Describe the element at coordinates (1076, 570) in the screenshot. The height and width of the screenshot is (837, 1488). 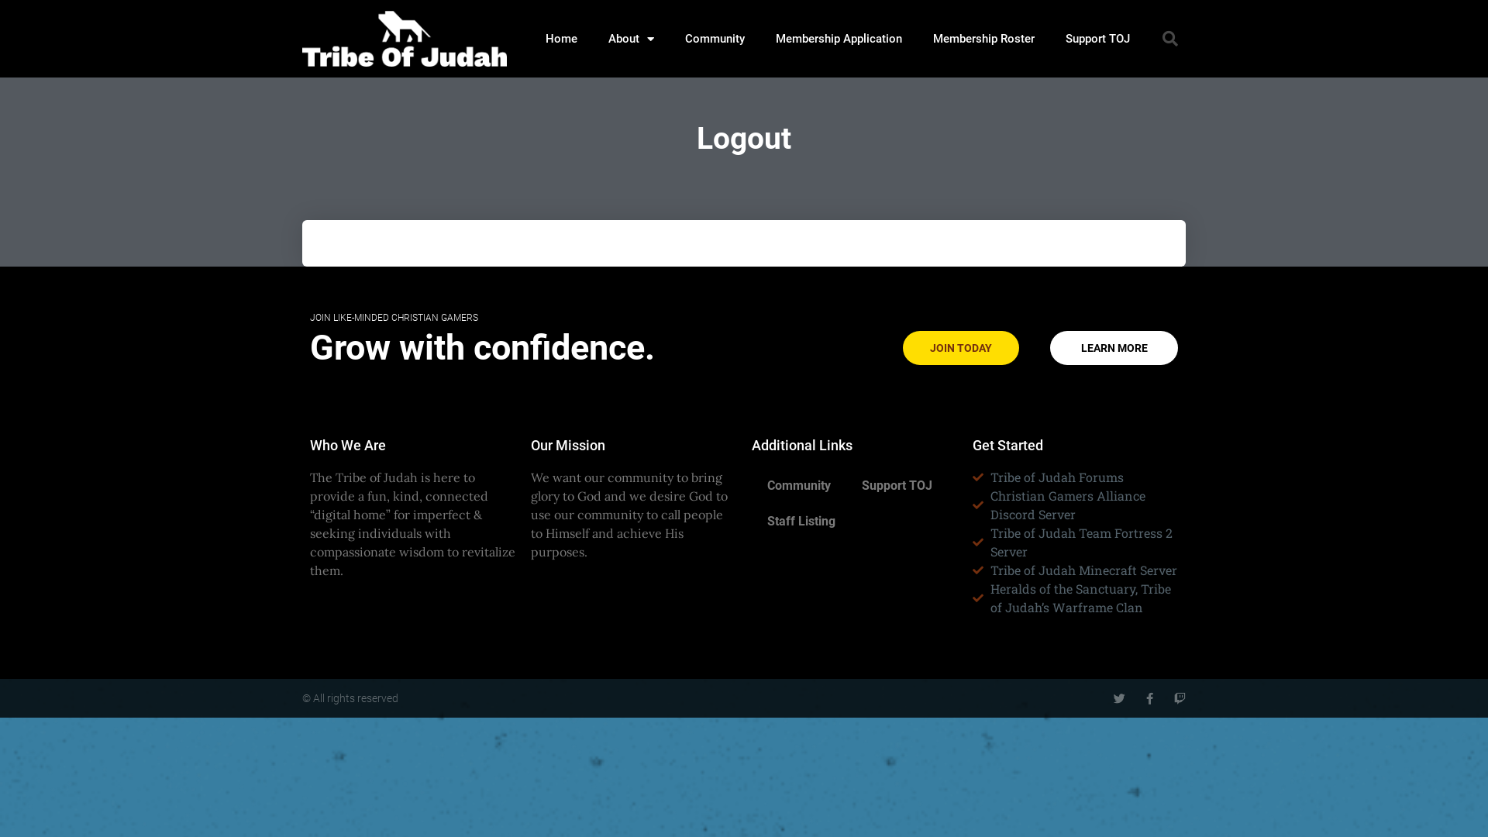
I see `Tribe of Judah Minecraft Server` at that location.